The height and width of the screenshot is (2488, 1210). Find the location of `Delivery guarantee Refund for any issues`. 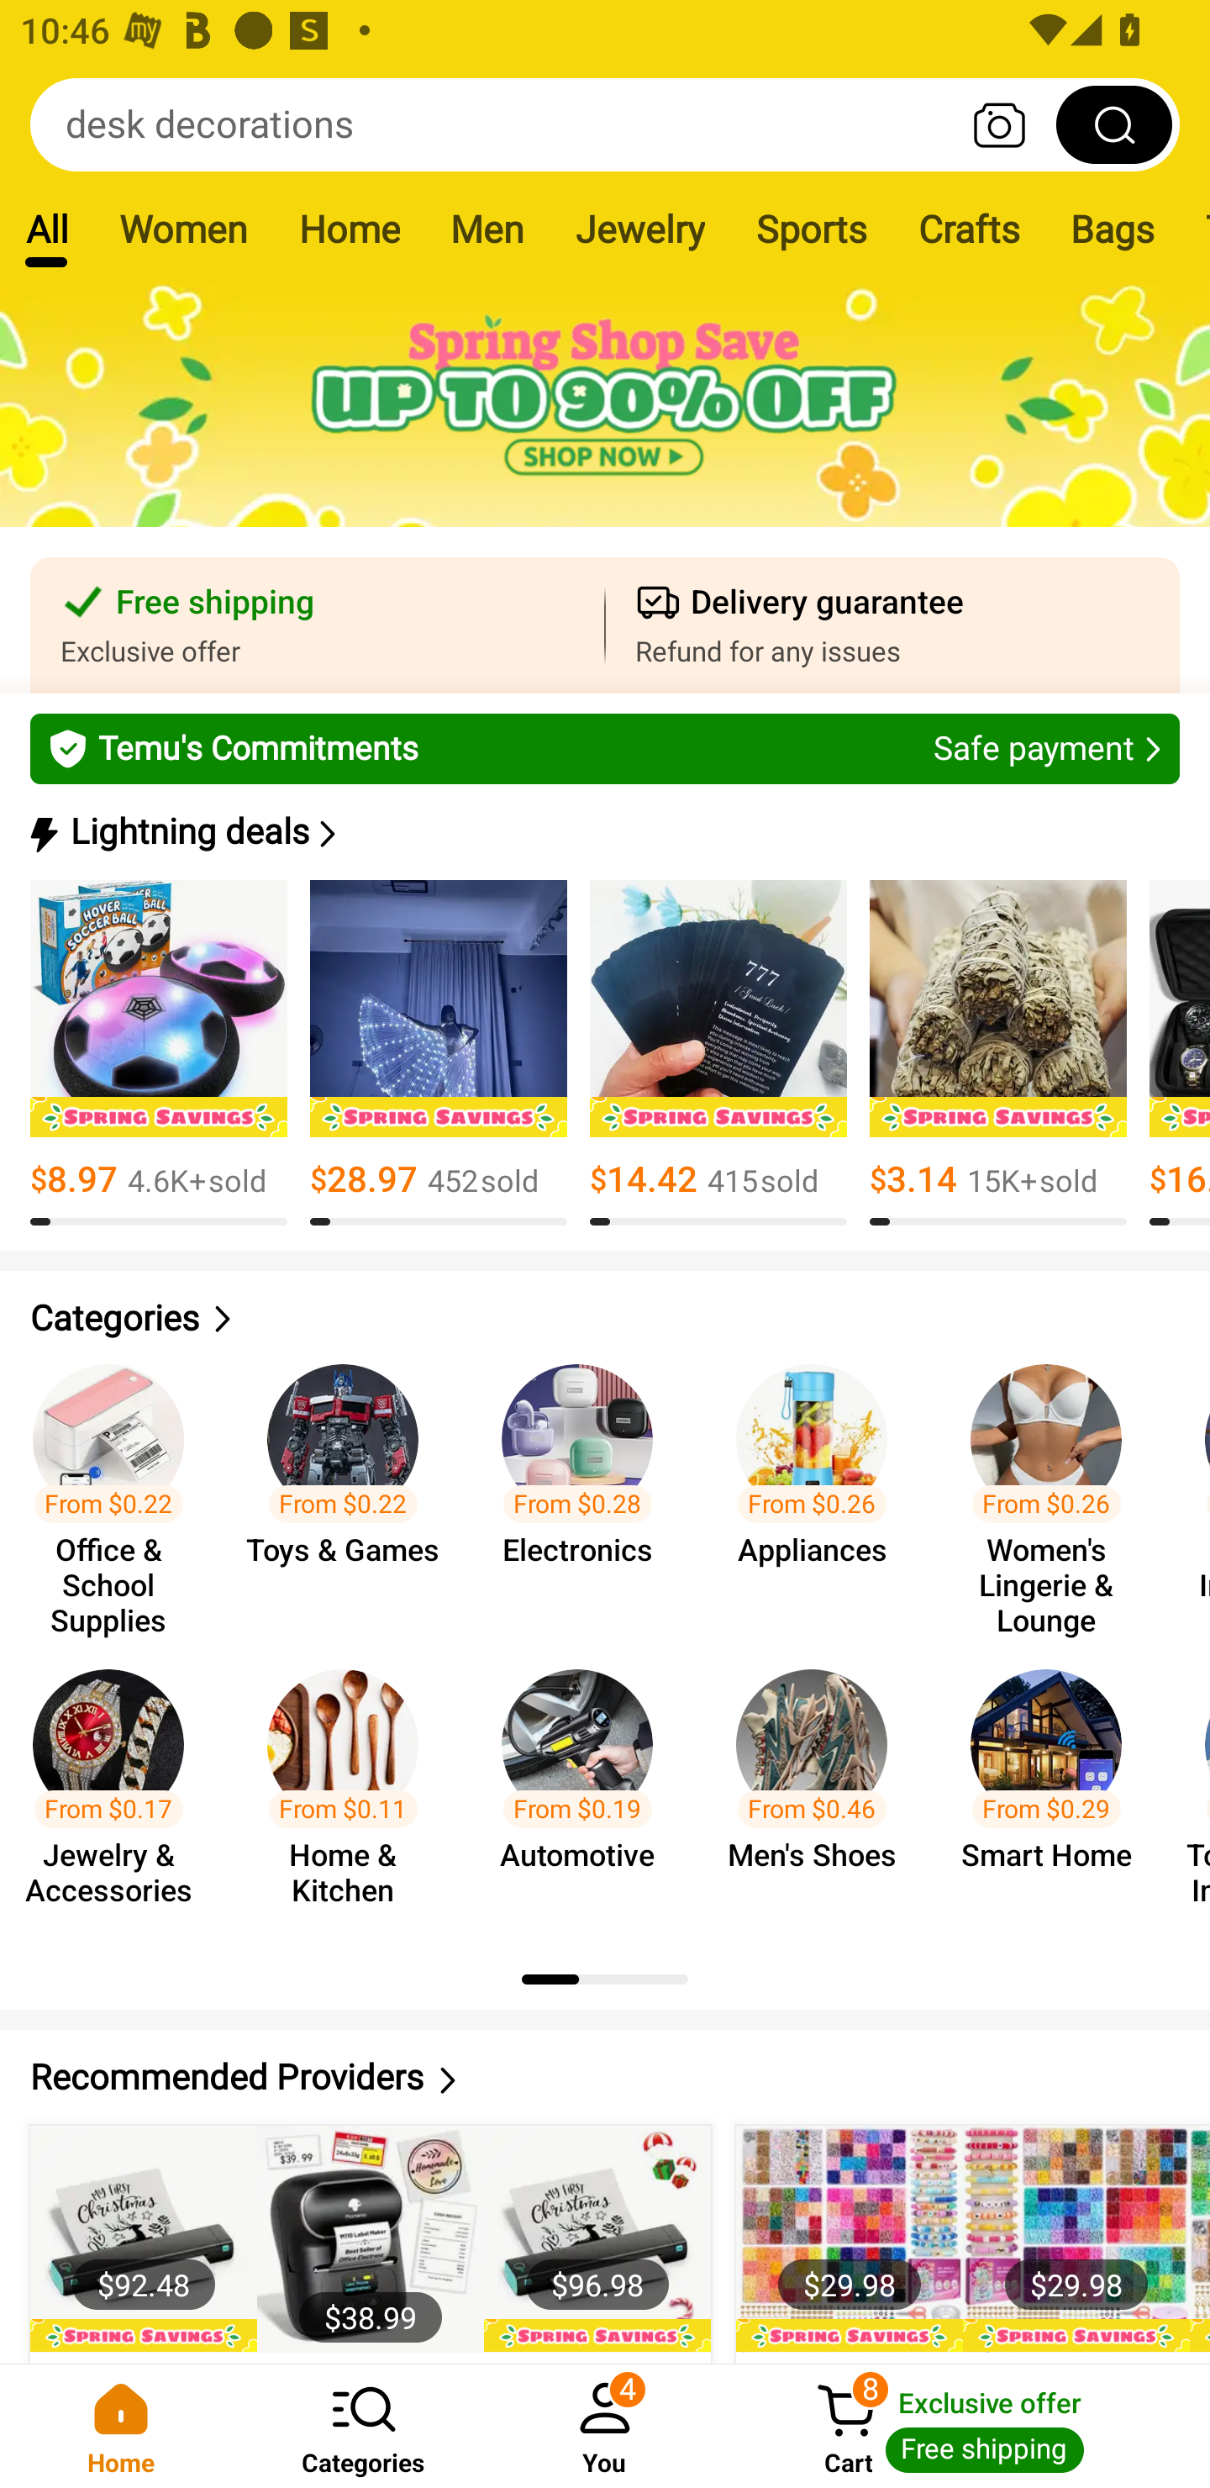

Delivery guarantee Refund for any issues is located at coordinates (892, 625).